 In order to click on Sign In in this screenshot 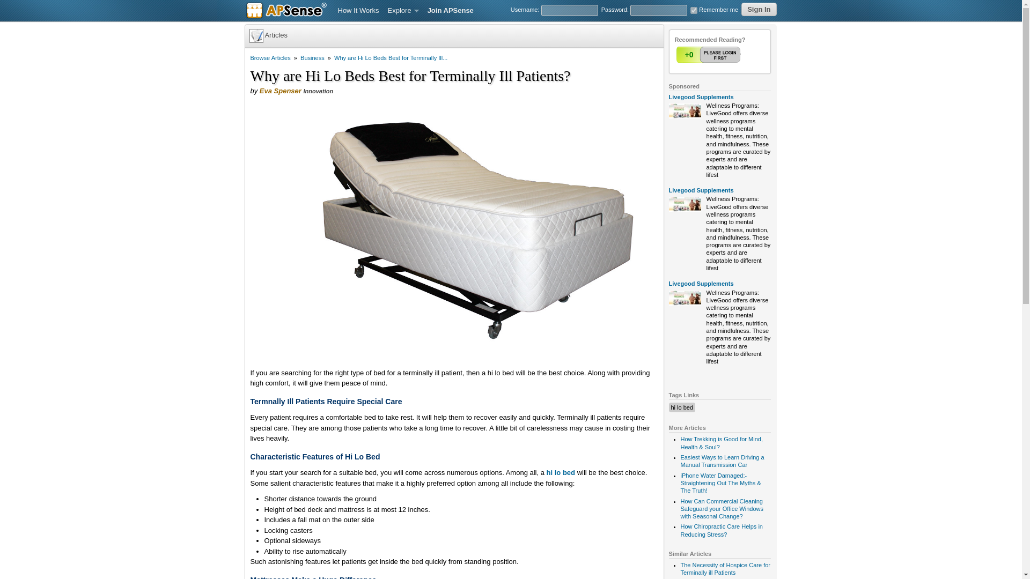, I will do `click(759, 10)`.